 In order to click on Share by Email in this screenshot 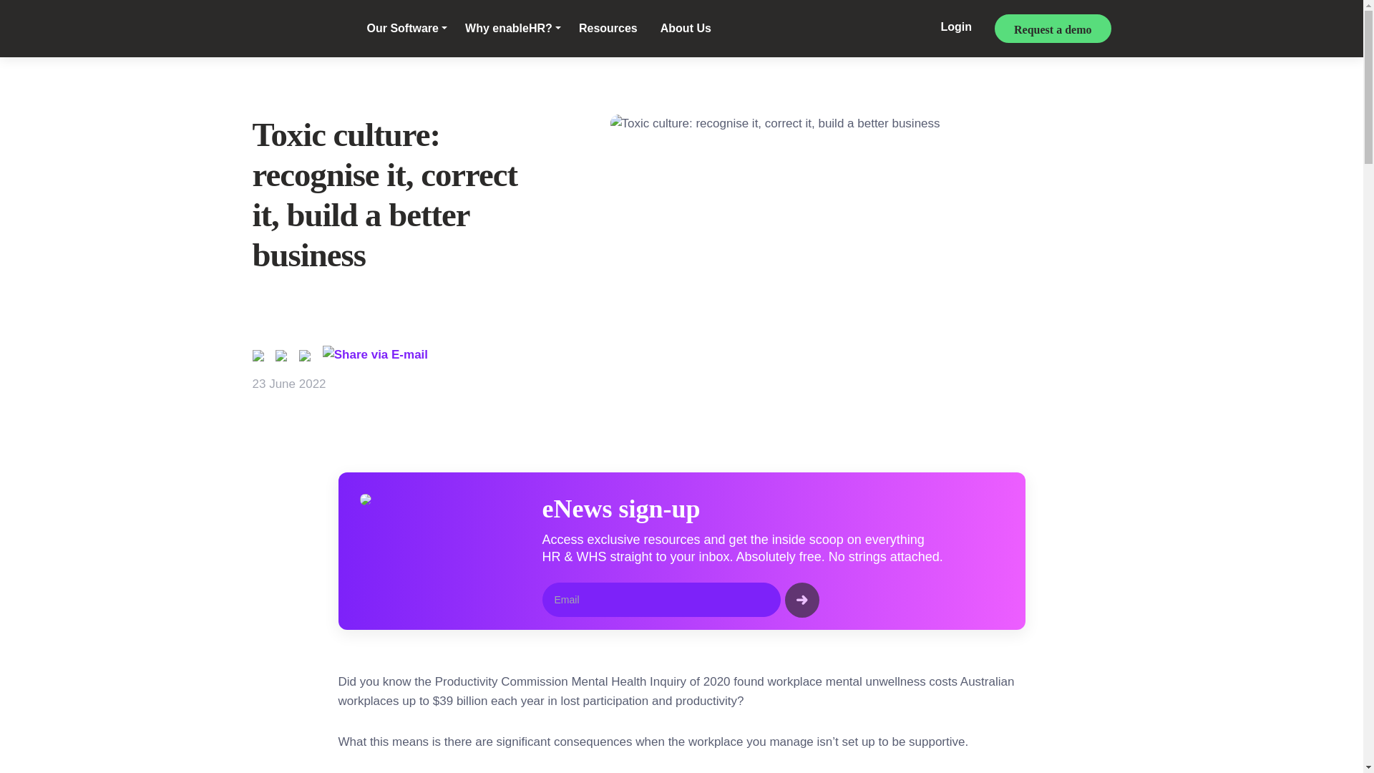, I will do `click(379, 355)`.